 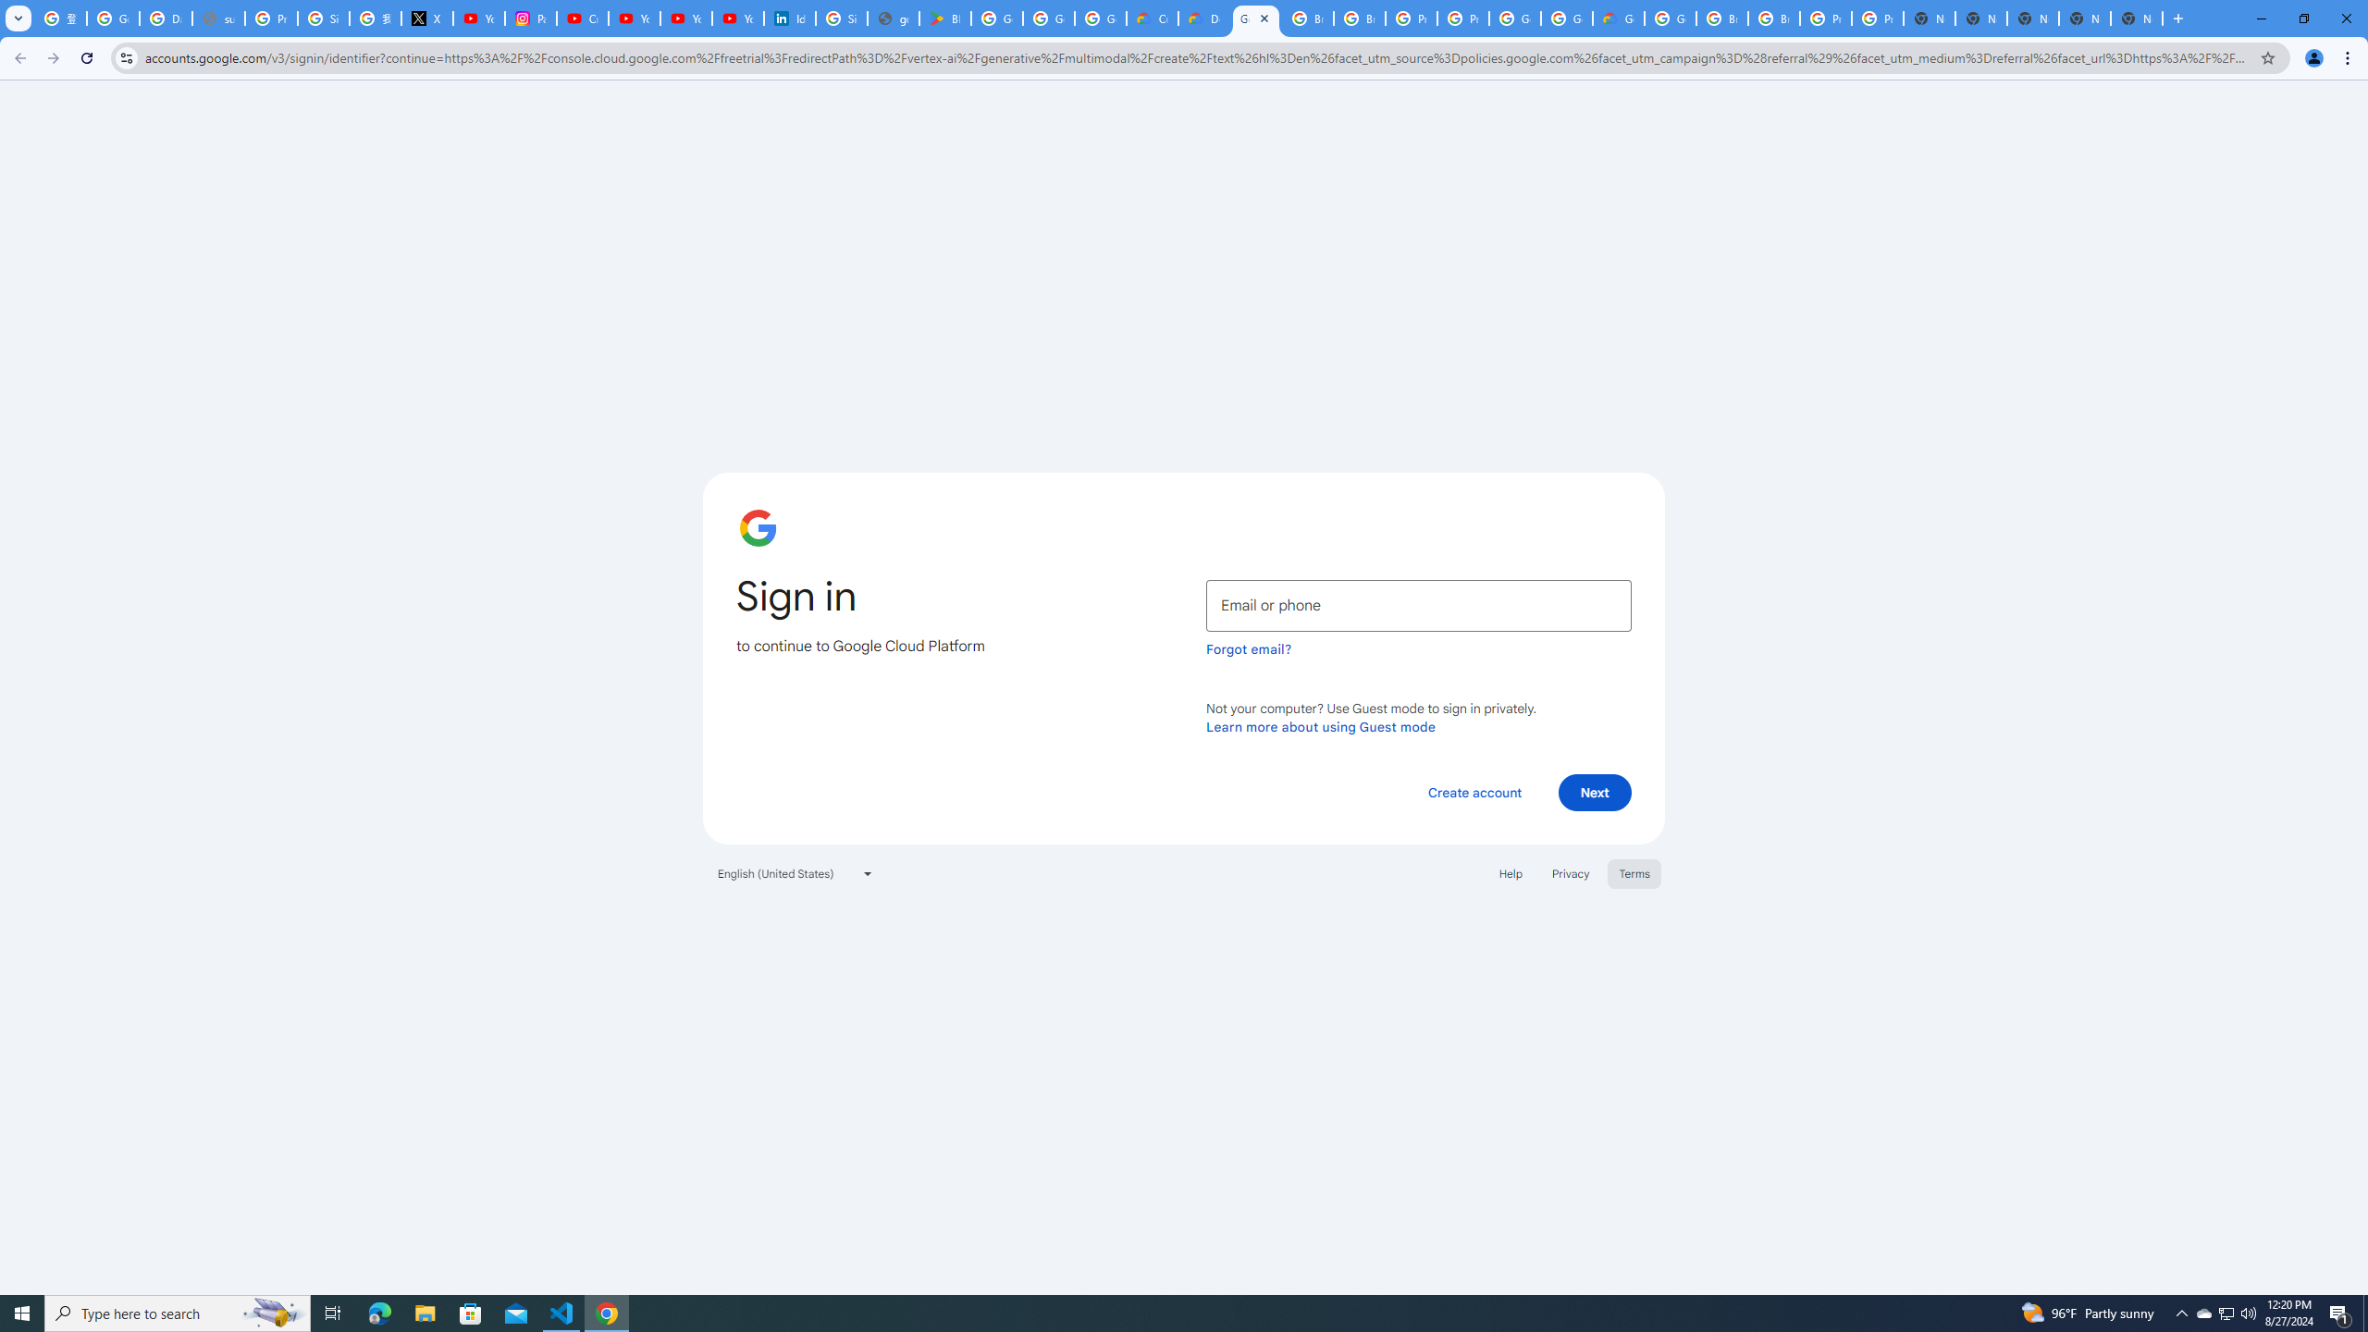 I want to click on Google Cloud Platform, so click(x=1566, y=18).